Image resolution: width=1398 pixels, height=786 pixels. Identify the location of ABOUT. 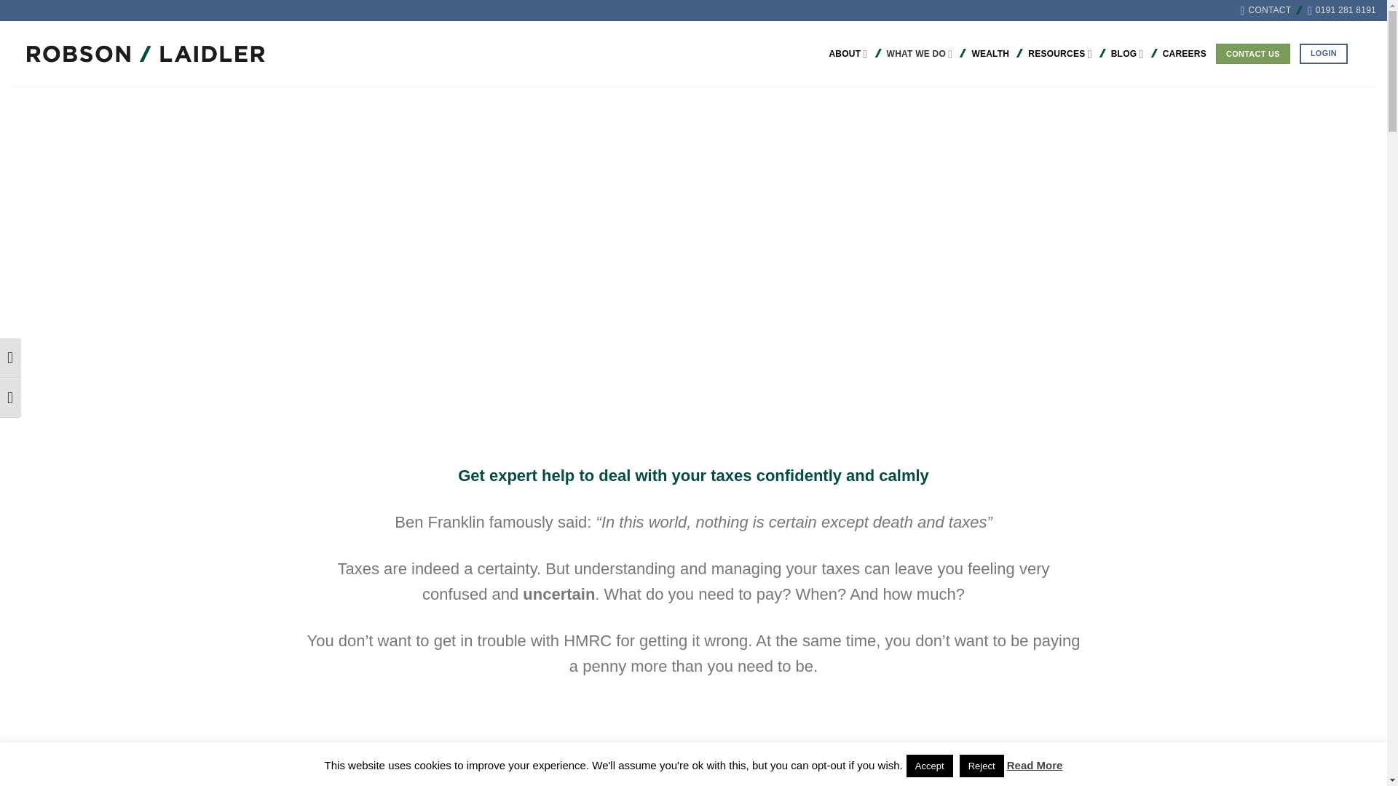
(848, 54).